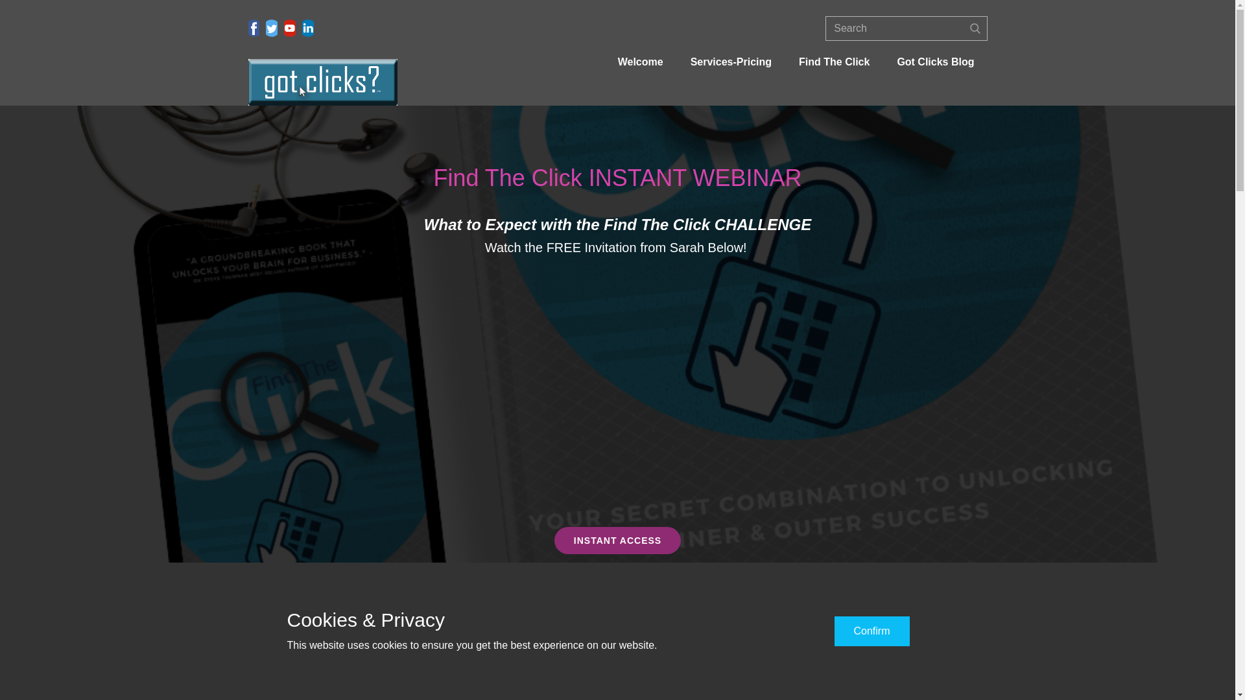 The height and width of the screenshot is (700, 1245). I want to click on twitter, so click(272, 29).